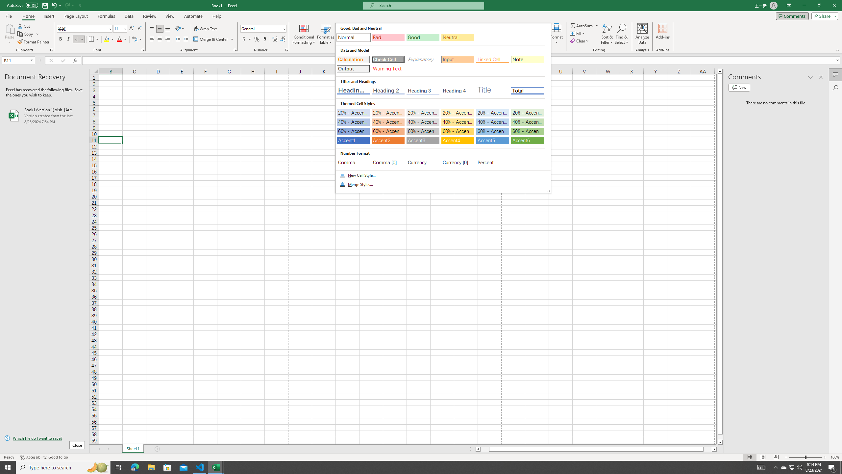 This screenshot has height=474, width=842. Describe the element at coordinates (244, 39) in the screenshot. I see `Accounting Number Format` at that location.